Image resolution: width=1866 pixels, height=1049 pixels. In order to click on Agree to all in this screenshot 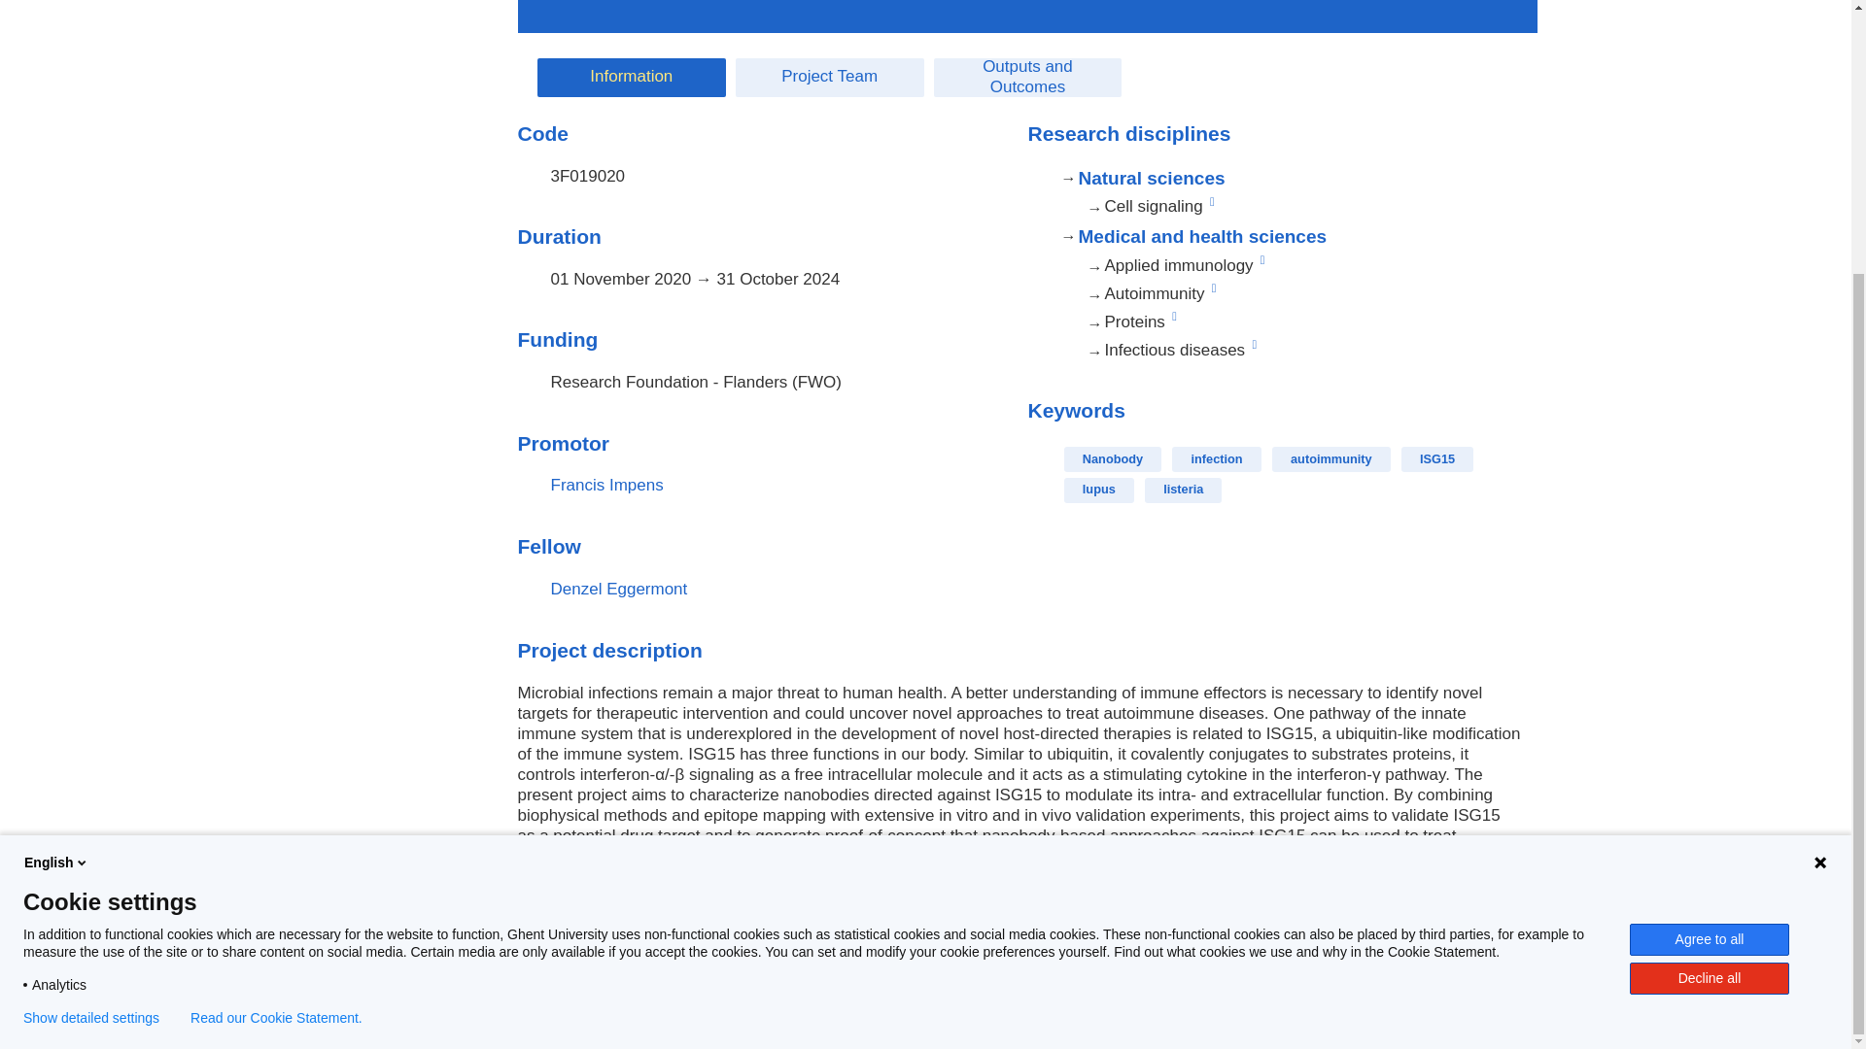, I will do `click(1709, 582)`.